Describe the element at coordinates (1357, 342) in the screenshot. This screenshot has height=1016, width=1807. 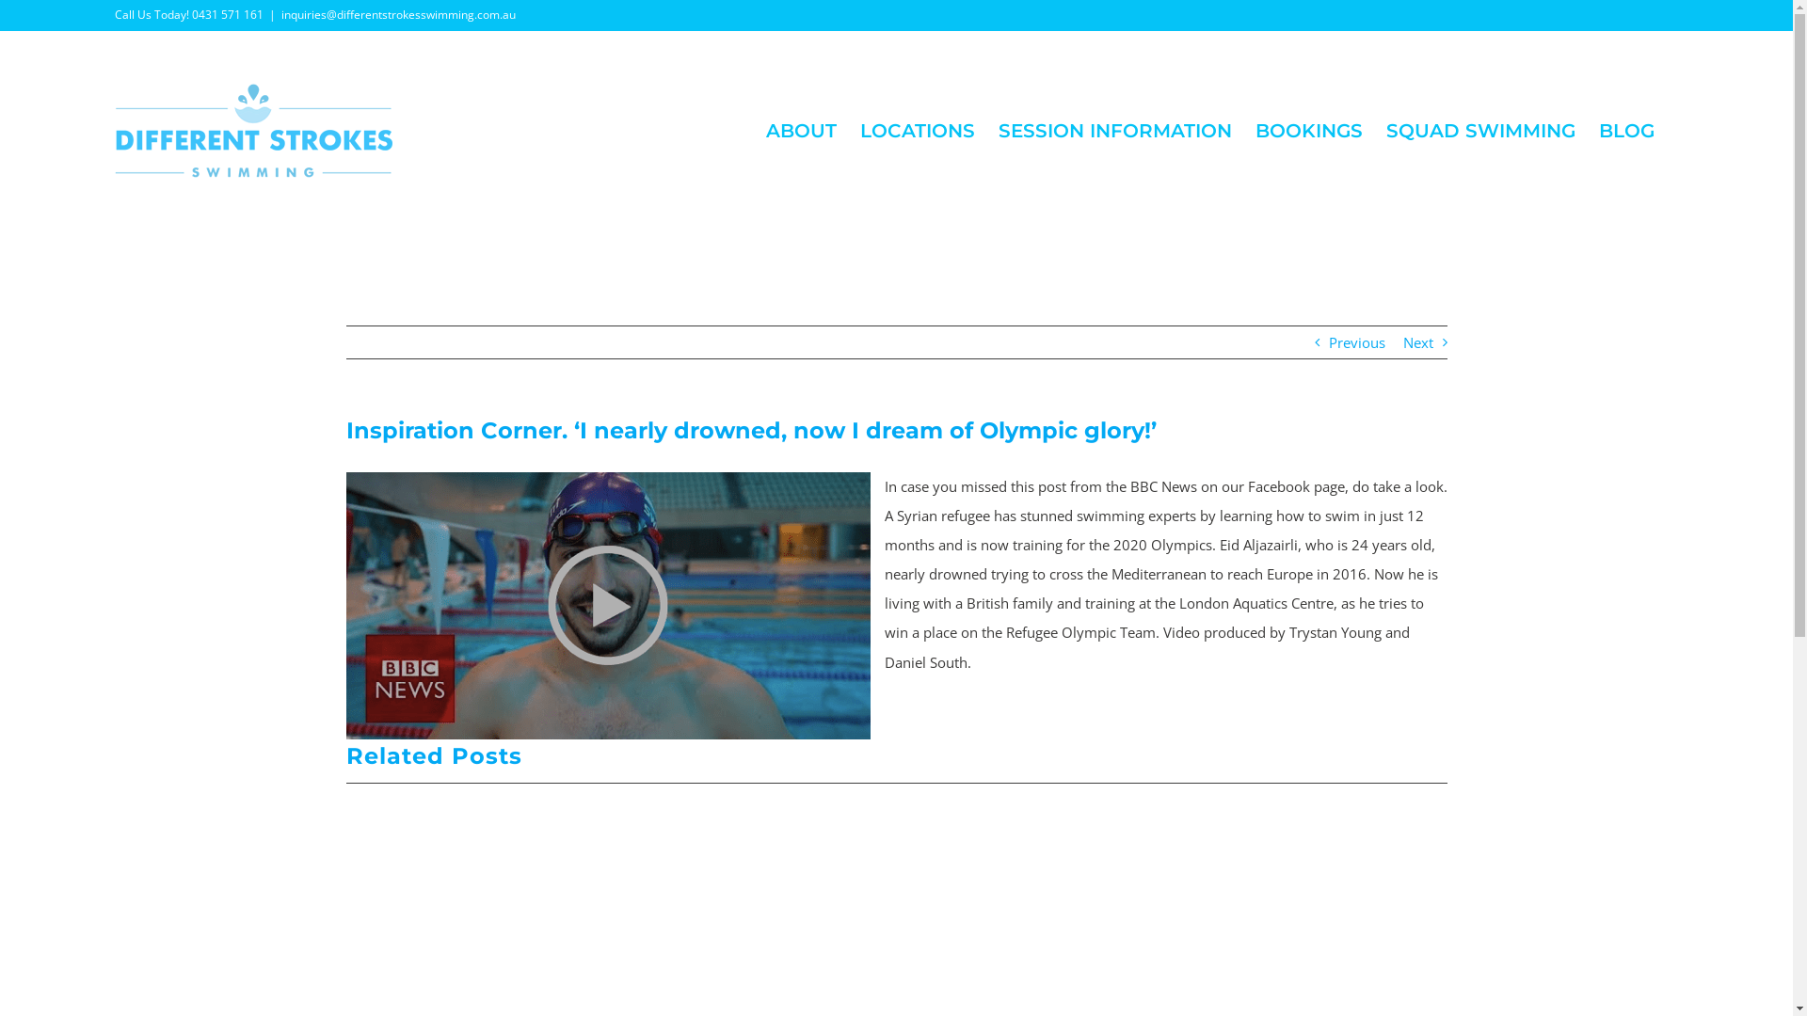
I see `Previous` at that location.